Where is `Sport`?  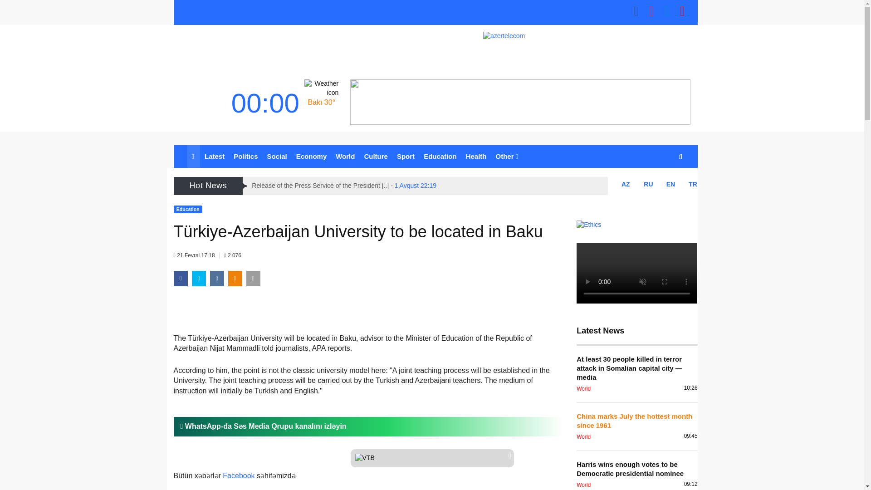
Sport is located at coordinates (406, 156).